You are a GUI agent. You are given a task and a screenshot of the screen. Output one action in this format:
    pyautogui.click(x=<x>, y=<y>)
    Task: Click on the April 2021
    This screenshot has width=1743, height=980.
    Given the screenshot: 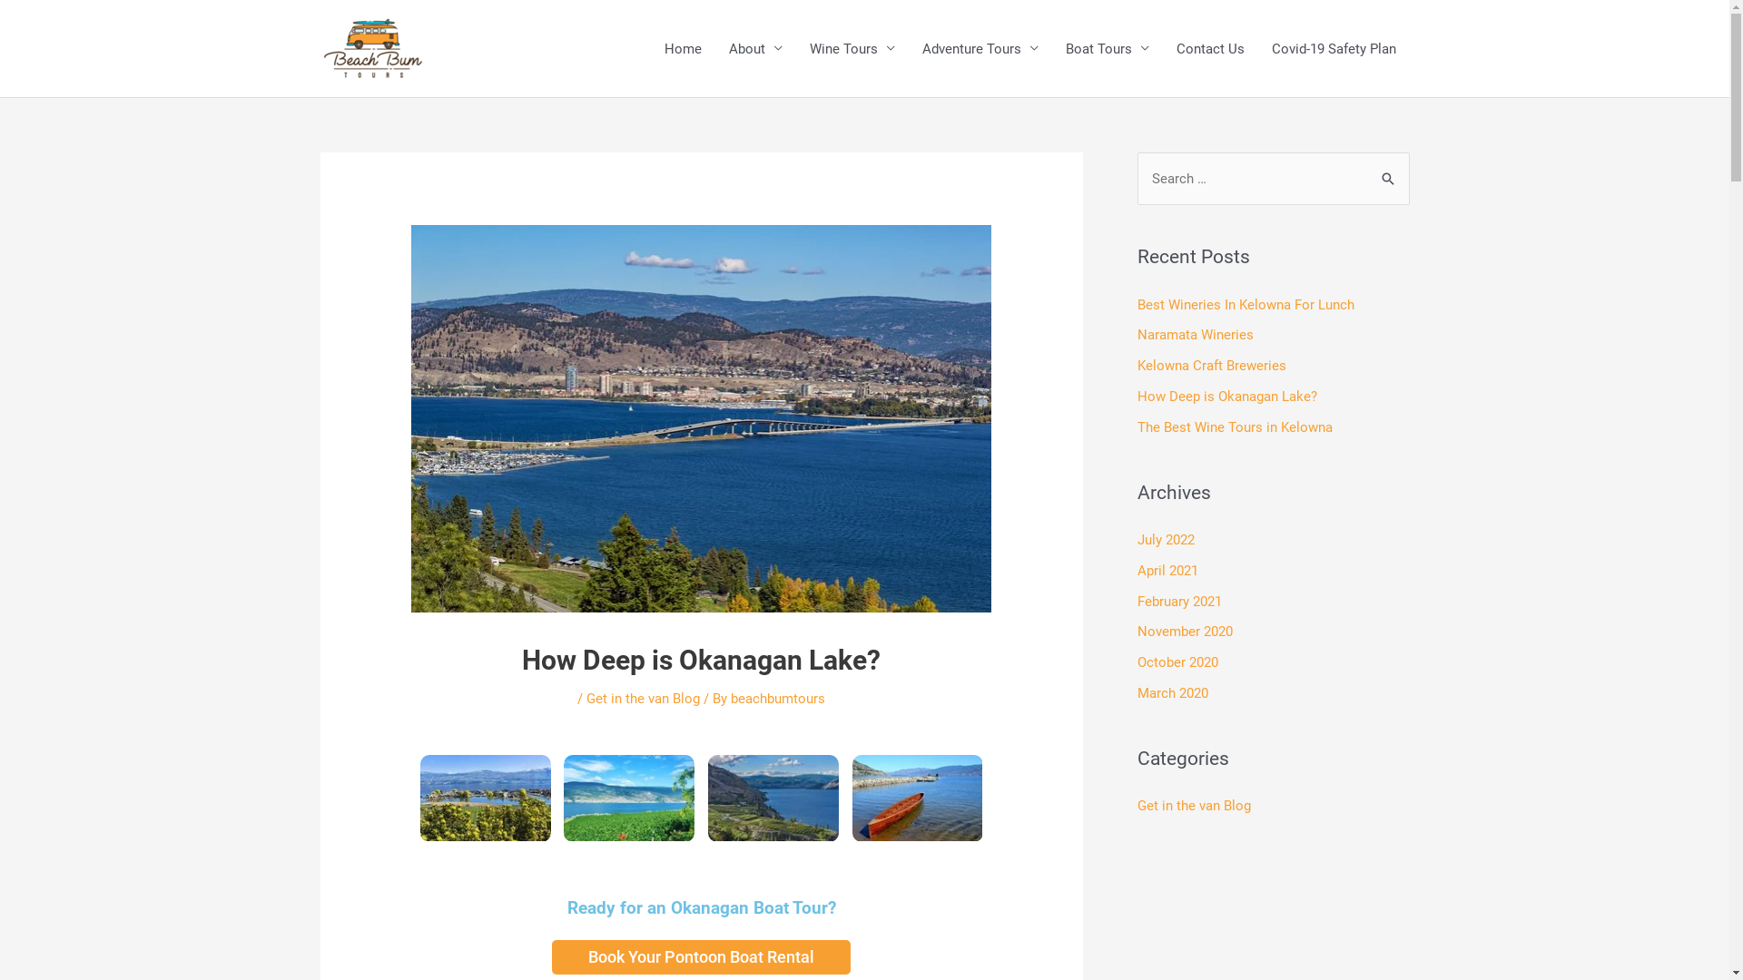 What is the action you would take?
    pyautogui.click(x=1167, y=571)
    